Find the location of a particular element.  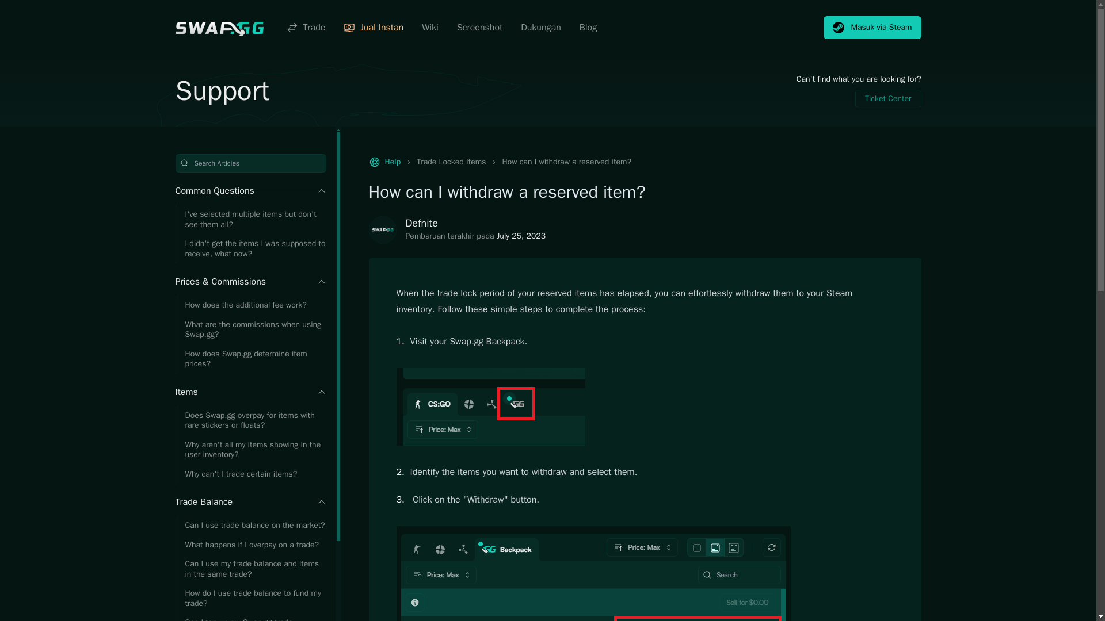

How does Swap.gg determine item prices? is located at coordinates (250, 359).